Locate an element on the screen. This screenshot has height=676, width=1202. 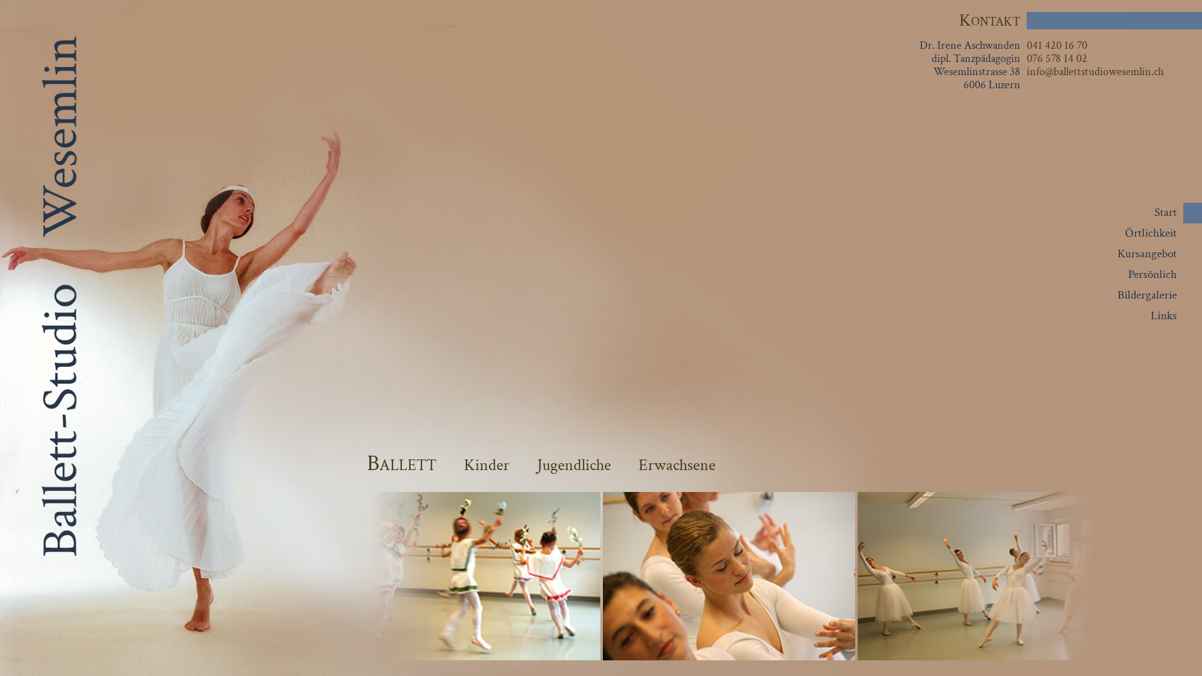
Bildergalerie is located at coordinates (1147, 295).